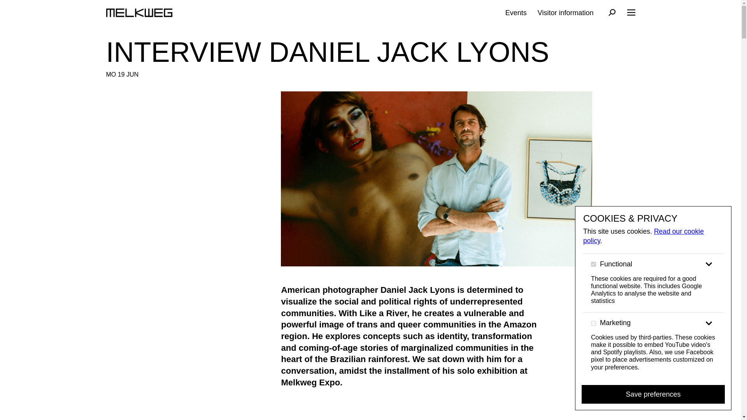 The height and width of the screenshot is (420, 747). Describe the element at coordinates (612, 13) in the screenshot. I see `Open search form` at that location.